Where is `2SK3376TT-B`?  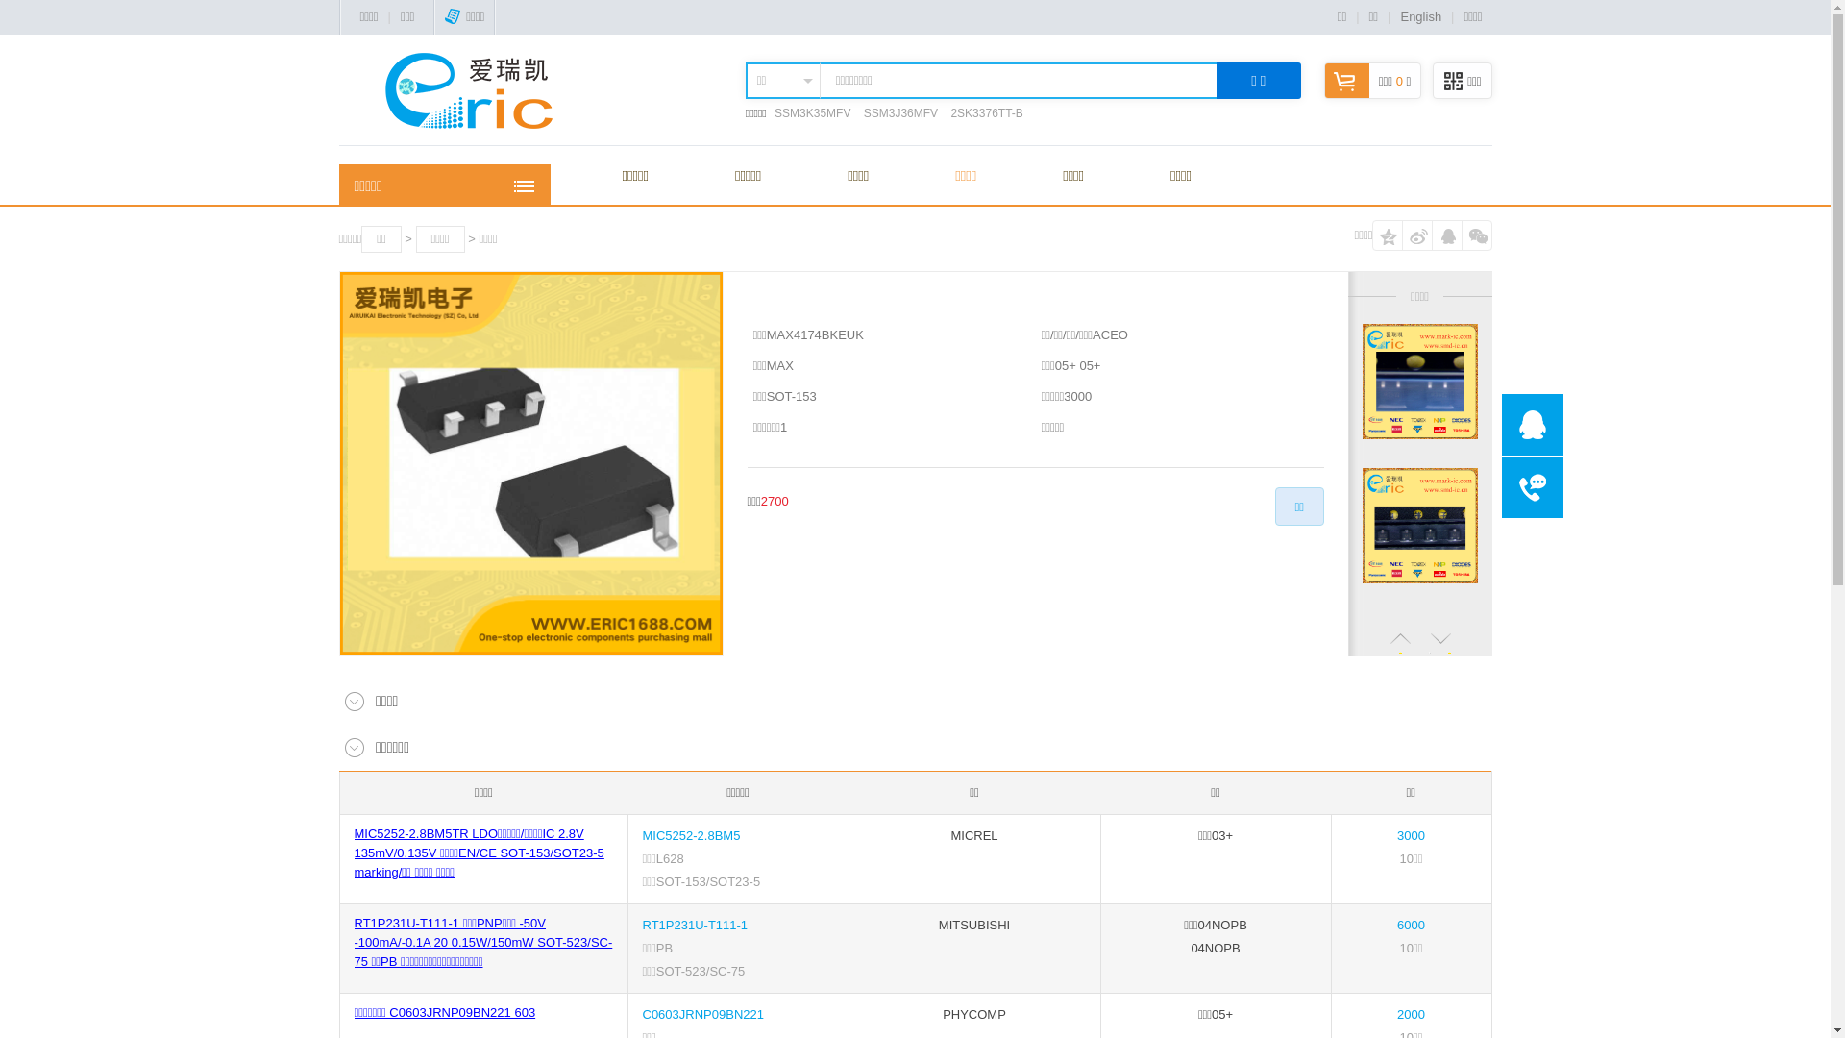 2SK3376TT-B is located at coordinates (986, 113).